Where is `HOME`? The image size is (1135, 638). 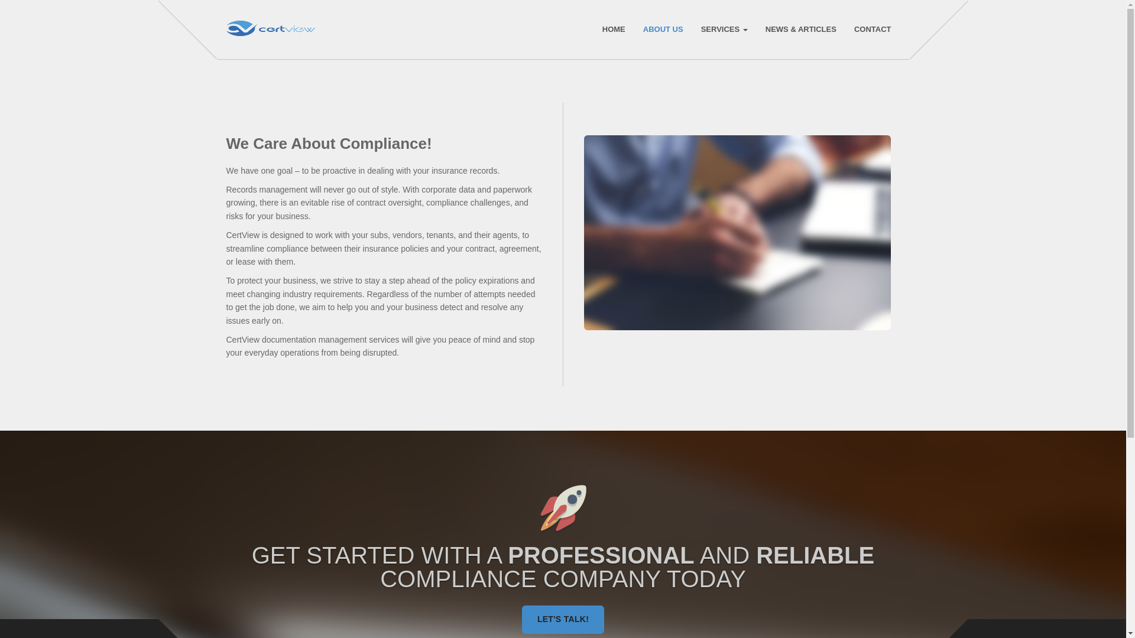 HOME is located at coordinates (614, 30).